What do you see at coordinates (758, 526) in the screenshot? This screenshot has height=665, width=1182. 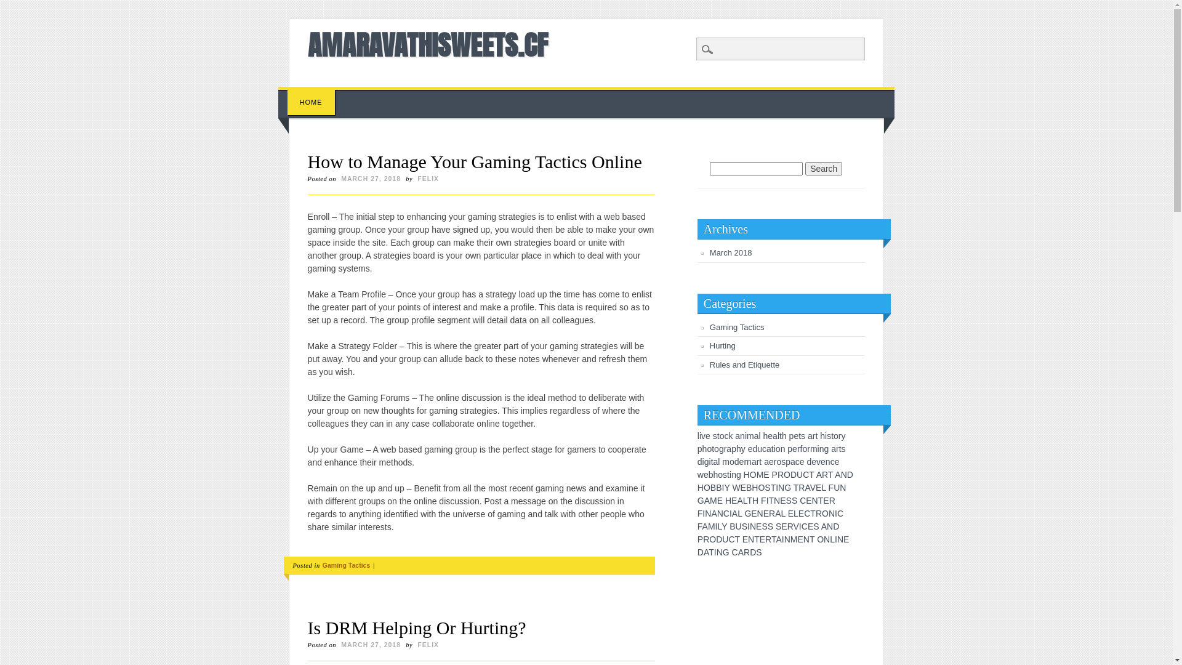 I see `E` at bounding box center [758, 526].